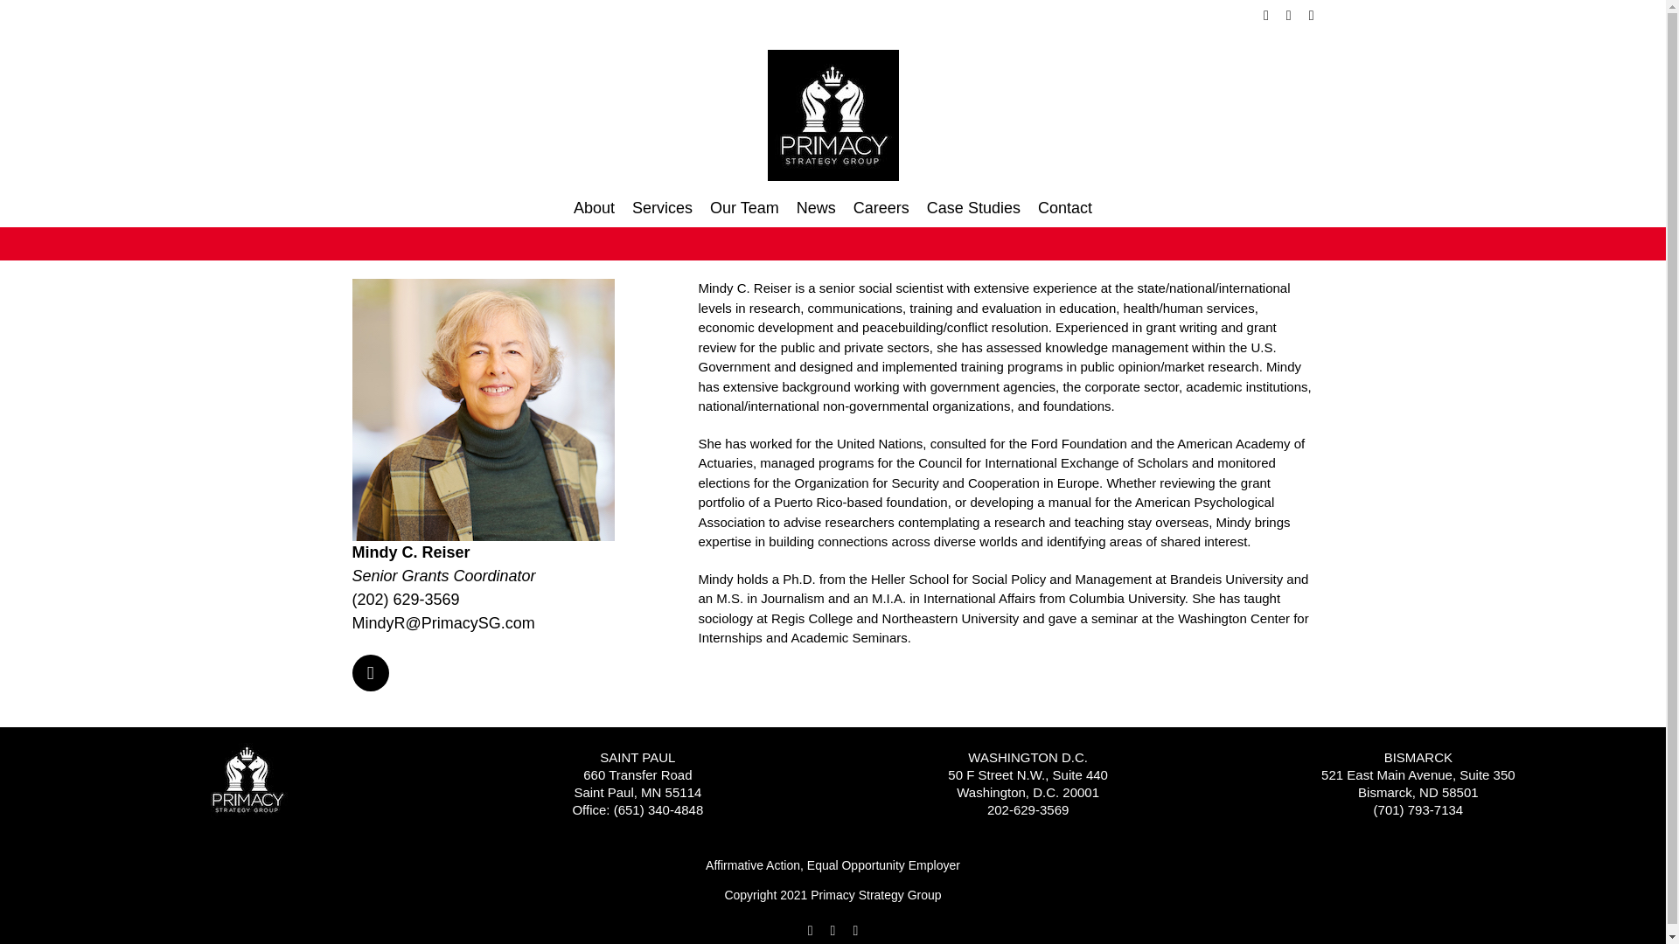  What do you see at coordinates (483, 409) in the screenshot?
I see `mindy-reiser` at bounding box center [483, 409].